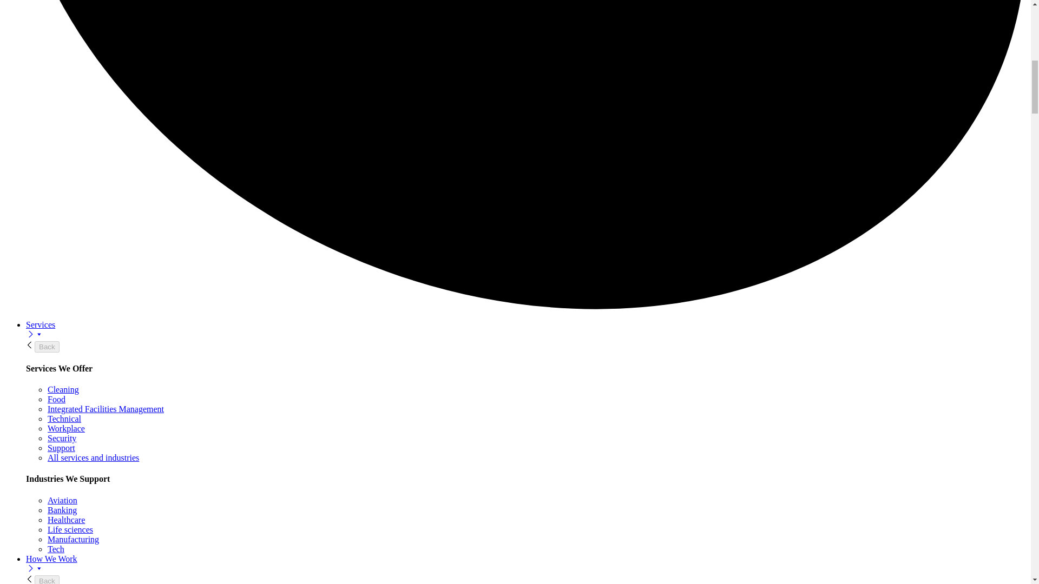  Describe the element at coordinates (62, 510) in the screenshot. I see `Banking` at that location.